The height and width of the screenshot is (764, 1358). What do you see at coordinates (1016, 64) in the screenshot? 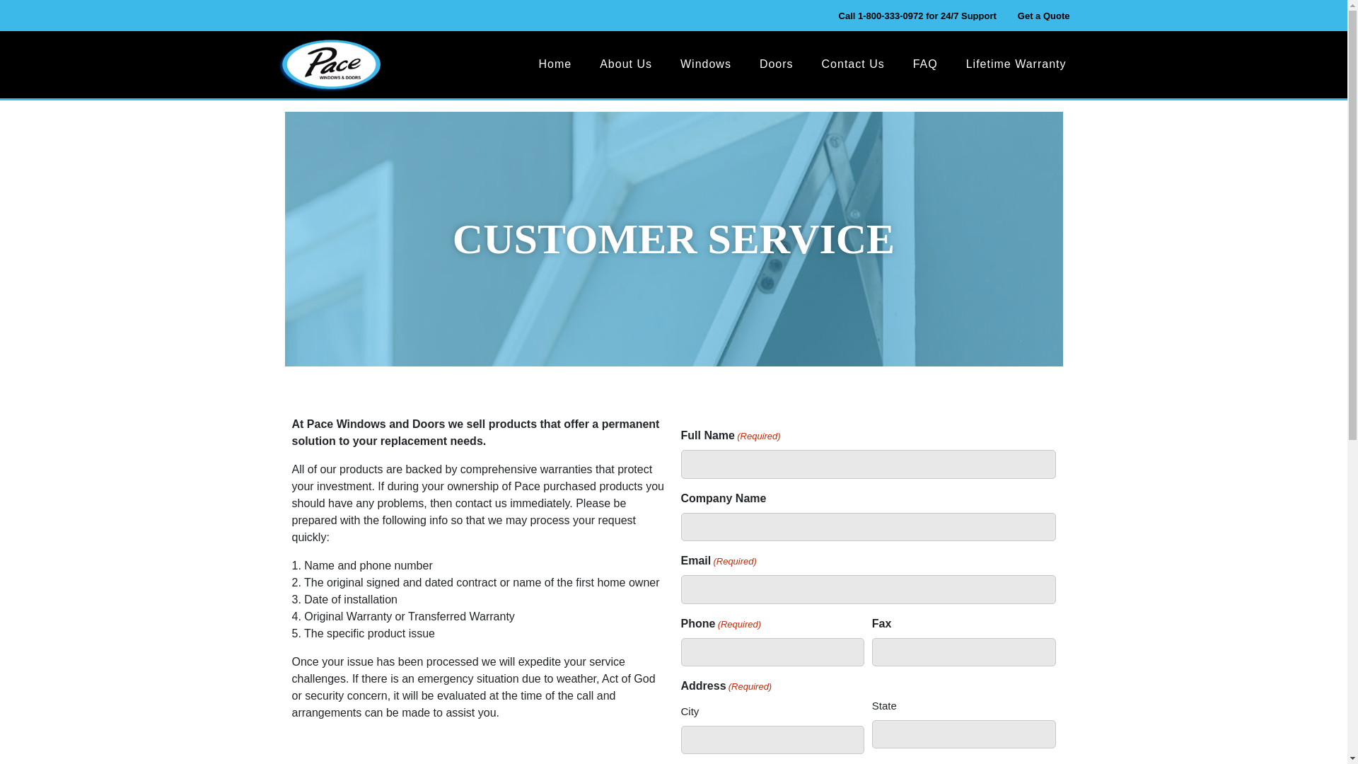
I see `Lifetime Warranty` at bounding box center [1016, 64].